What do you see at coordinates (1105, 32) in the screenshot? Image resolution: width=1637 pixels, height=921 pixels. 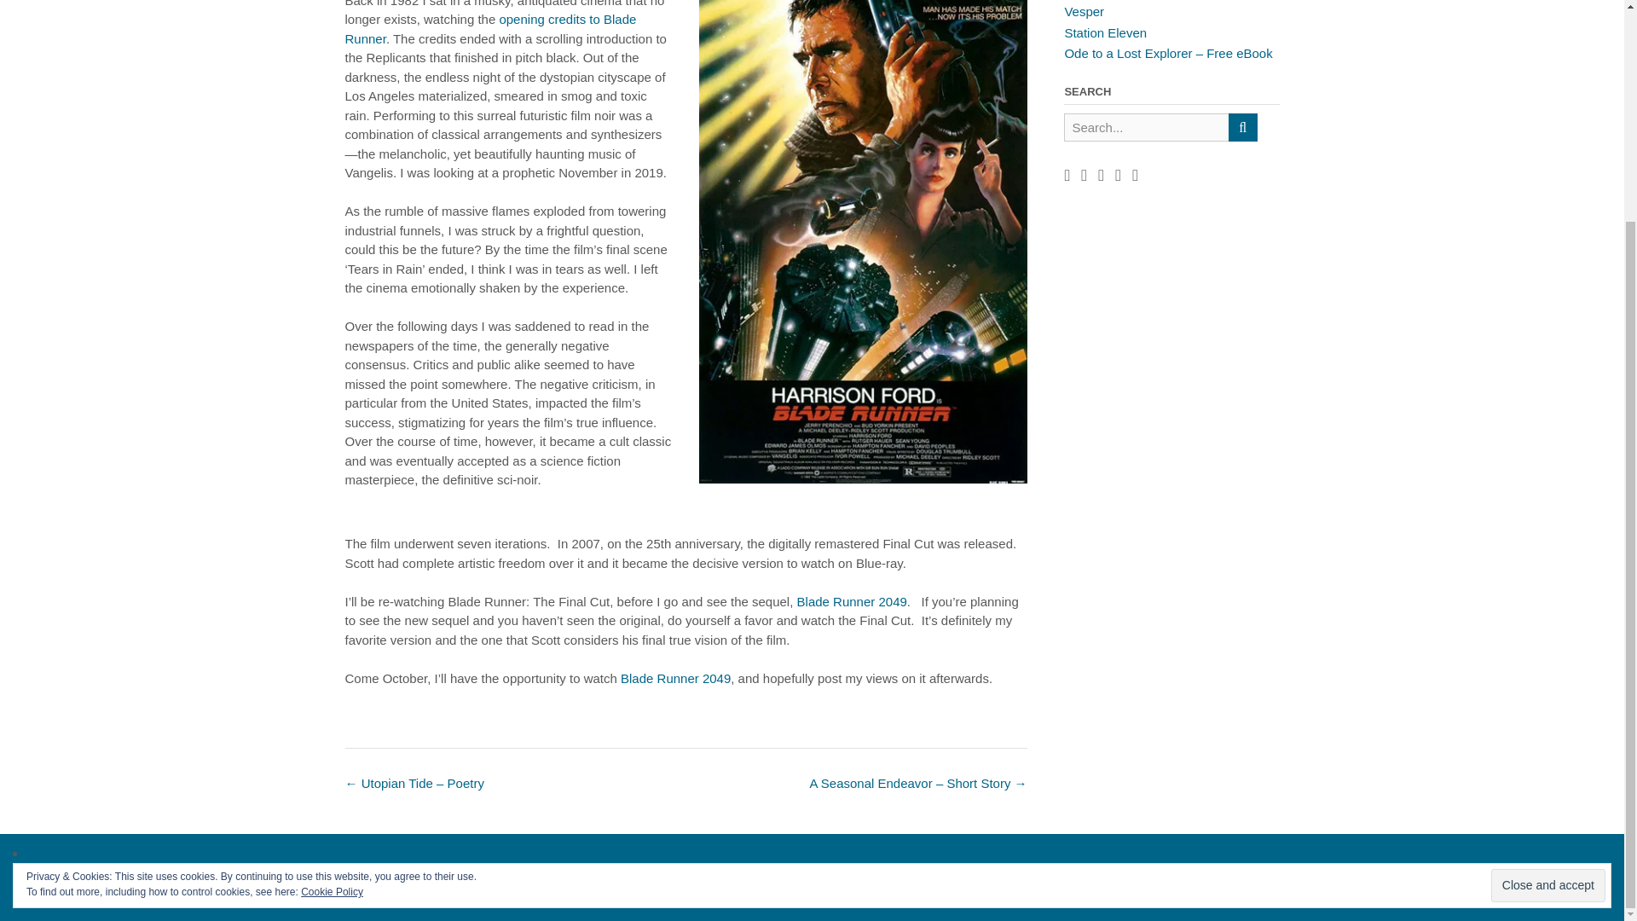 I see `Station Eleven` at bounding box center [1105, 32].